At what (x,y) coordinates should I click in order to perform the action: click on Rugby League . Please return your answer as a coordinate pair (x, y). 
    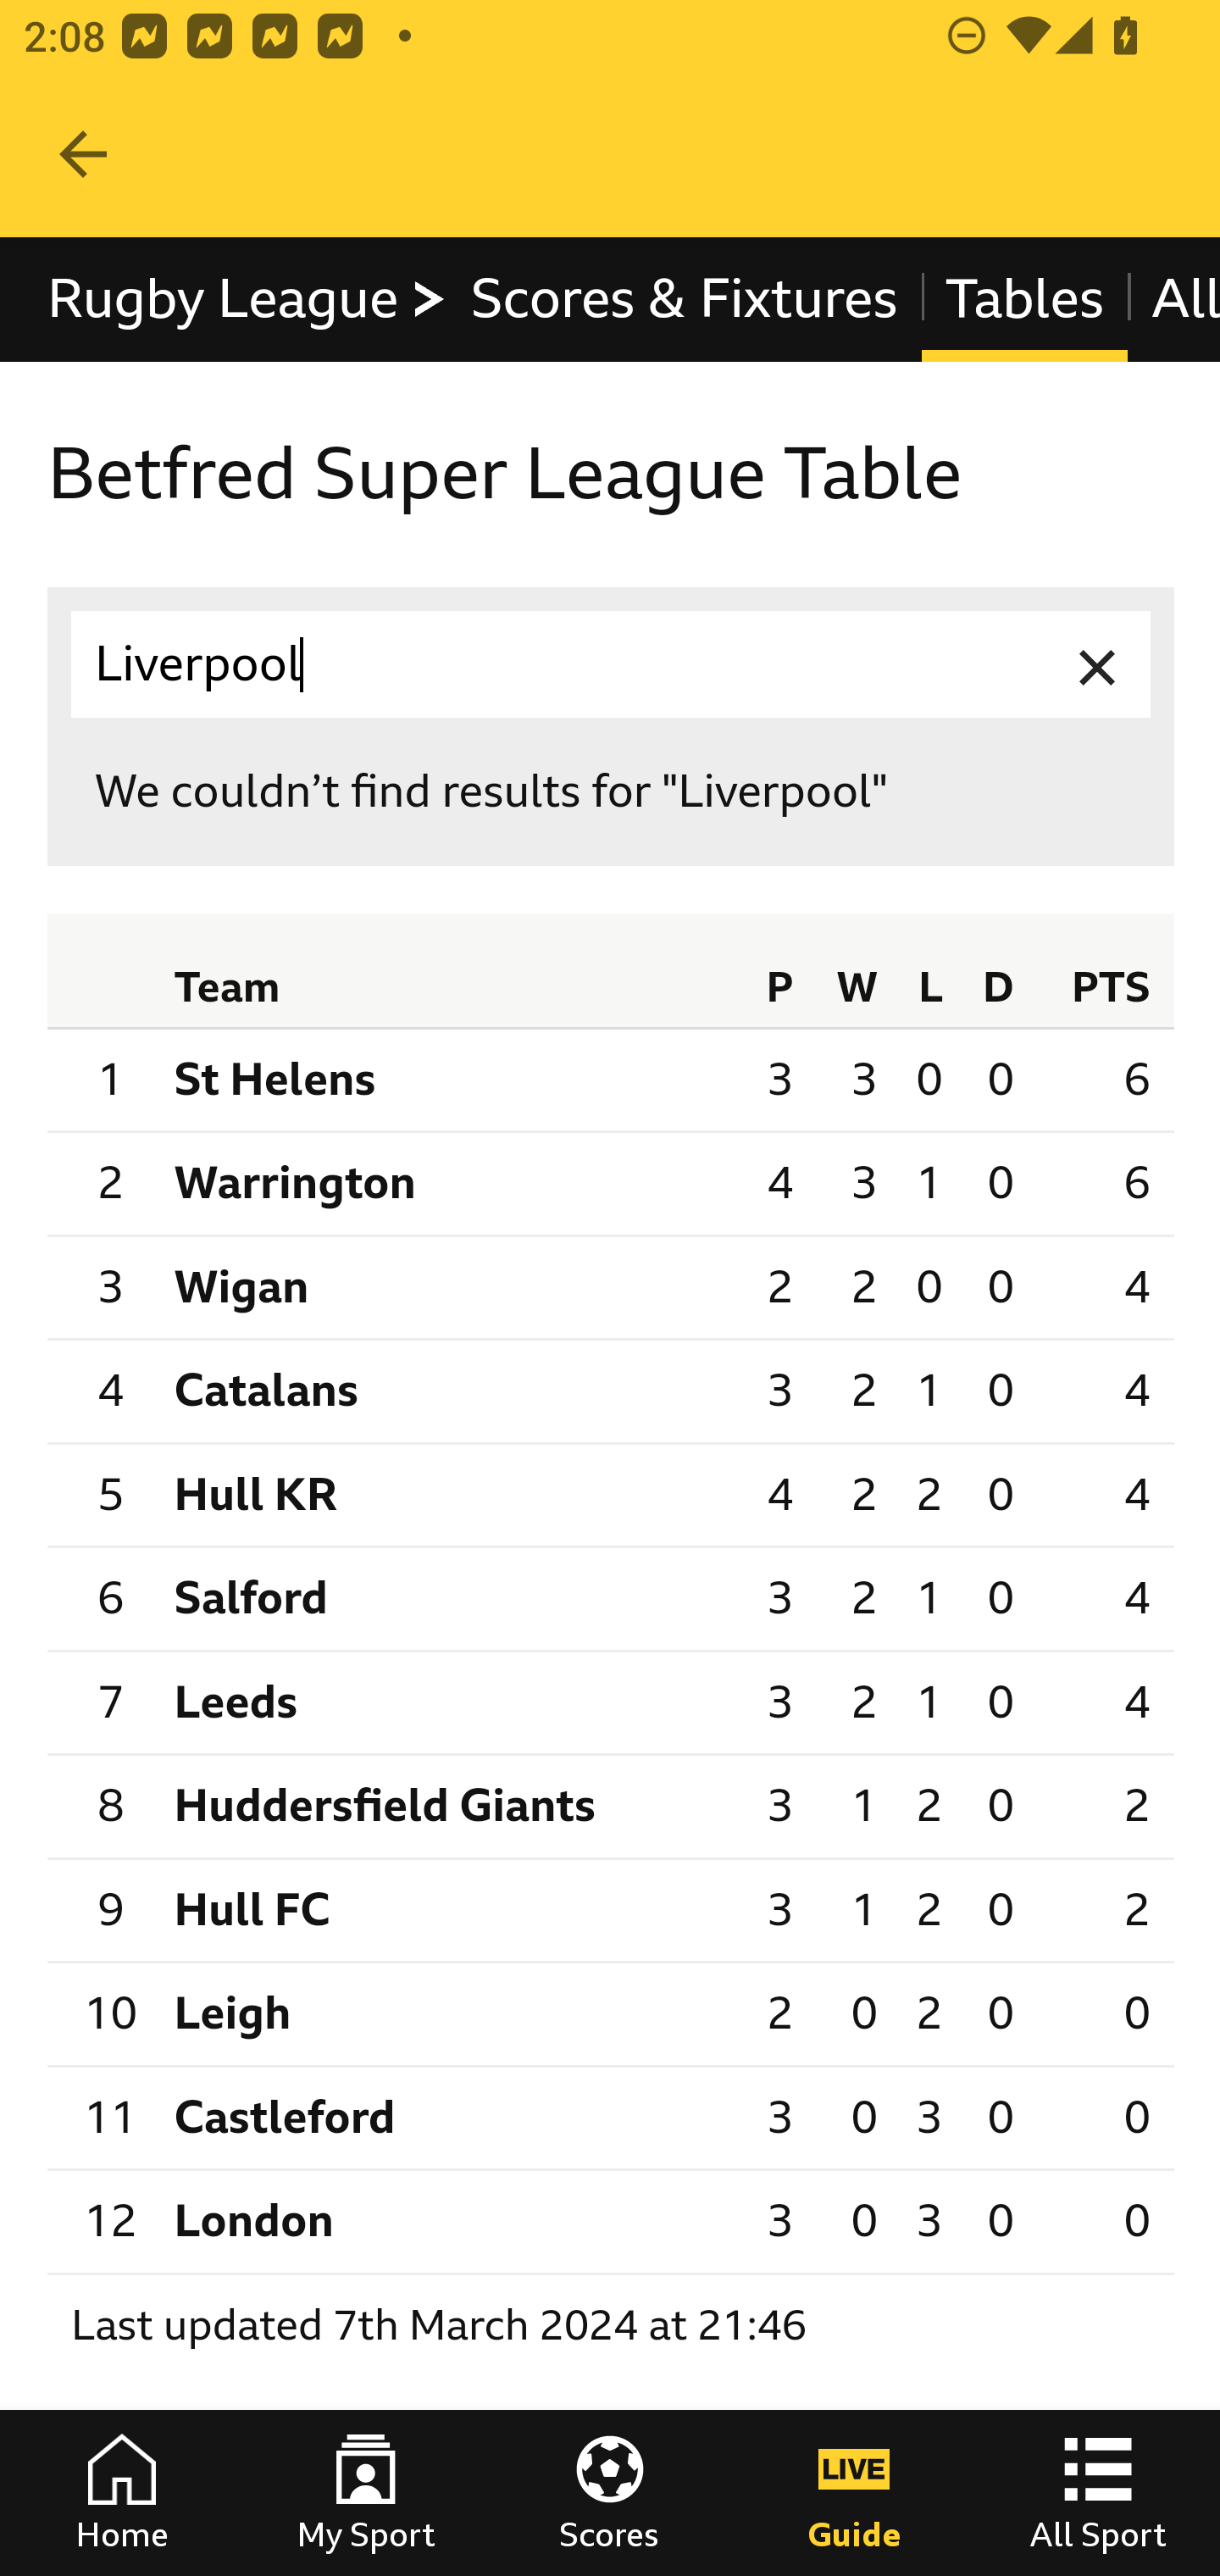
    Looking at the image, I should click on (247, 298).